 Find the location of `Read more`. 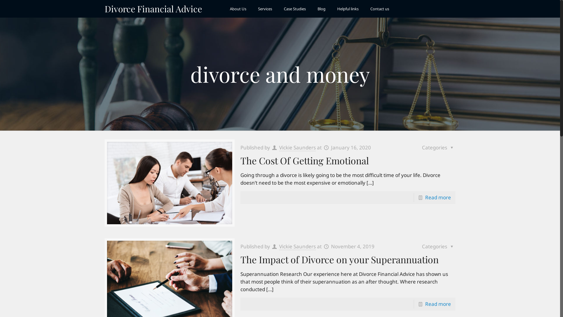

Read more is located at coordinates (438, 304).